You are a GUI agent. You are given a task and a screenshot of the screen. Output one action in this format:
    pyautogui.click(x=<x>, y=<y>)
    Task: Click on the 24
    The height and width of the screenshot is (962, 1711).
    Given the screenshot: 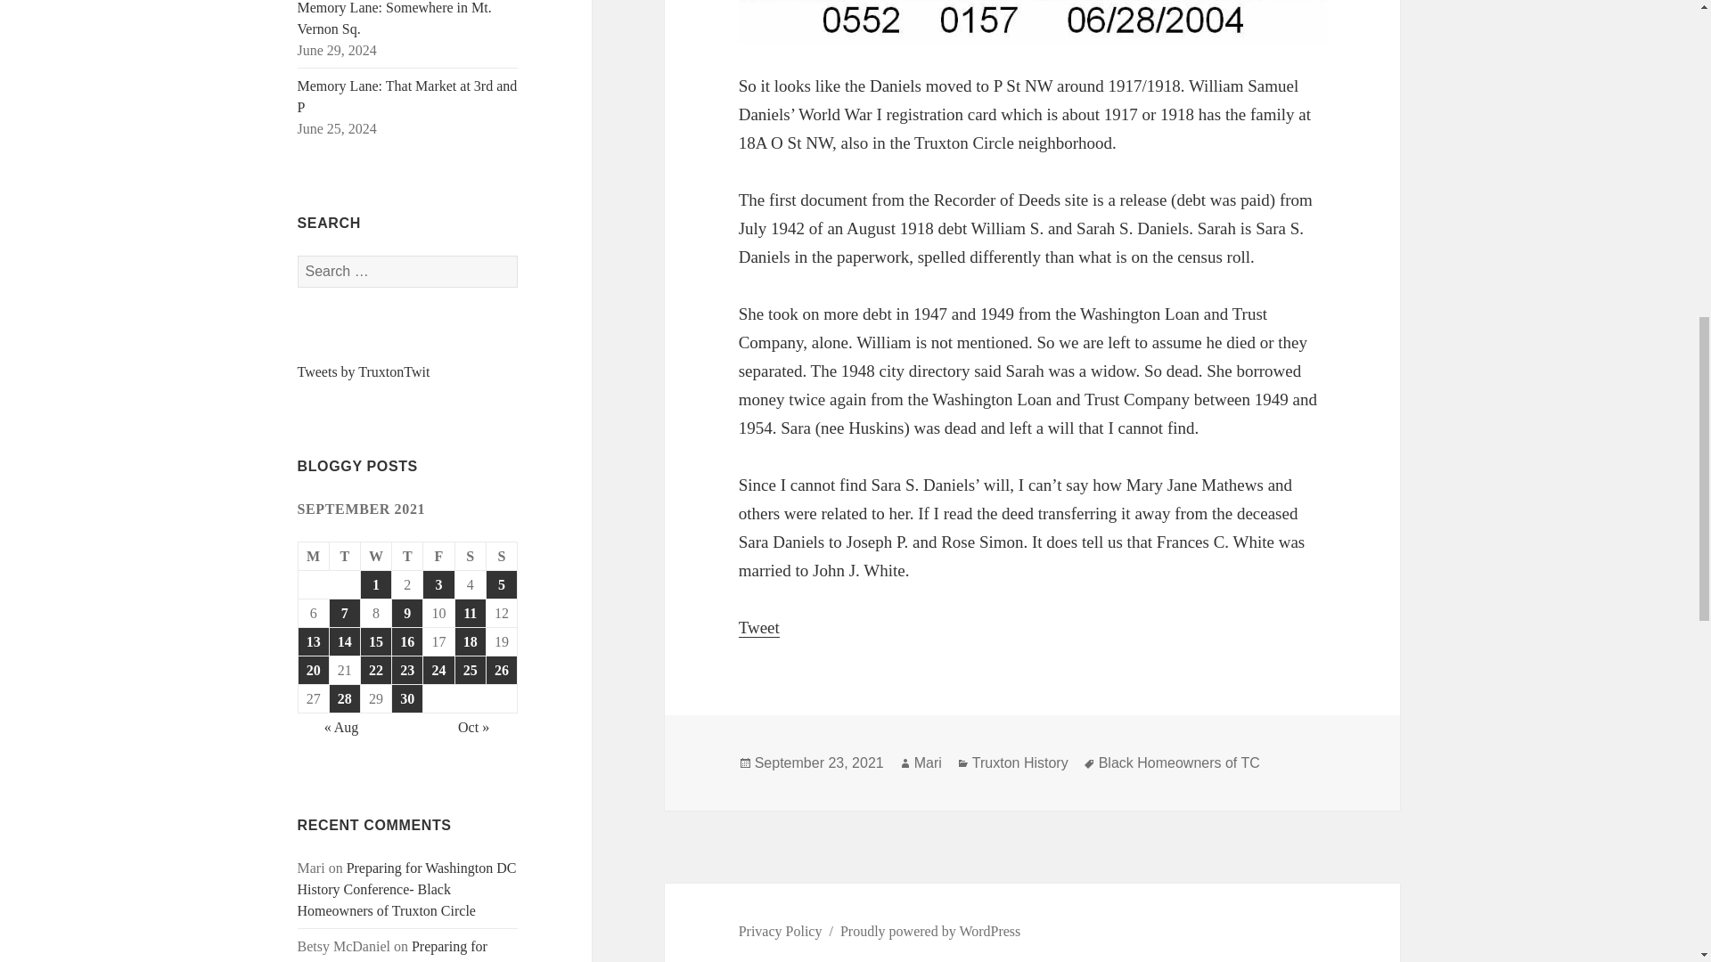 What is the action you would take?
    pyautogui.click(x=438, y=670)
    